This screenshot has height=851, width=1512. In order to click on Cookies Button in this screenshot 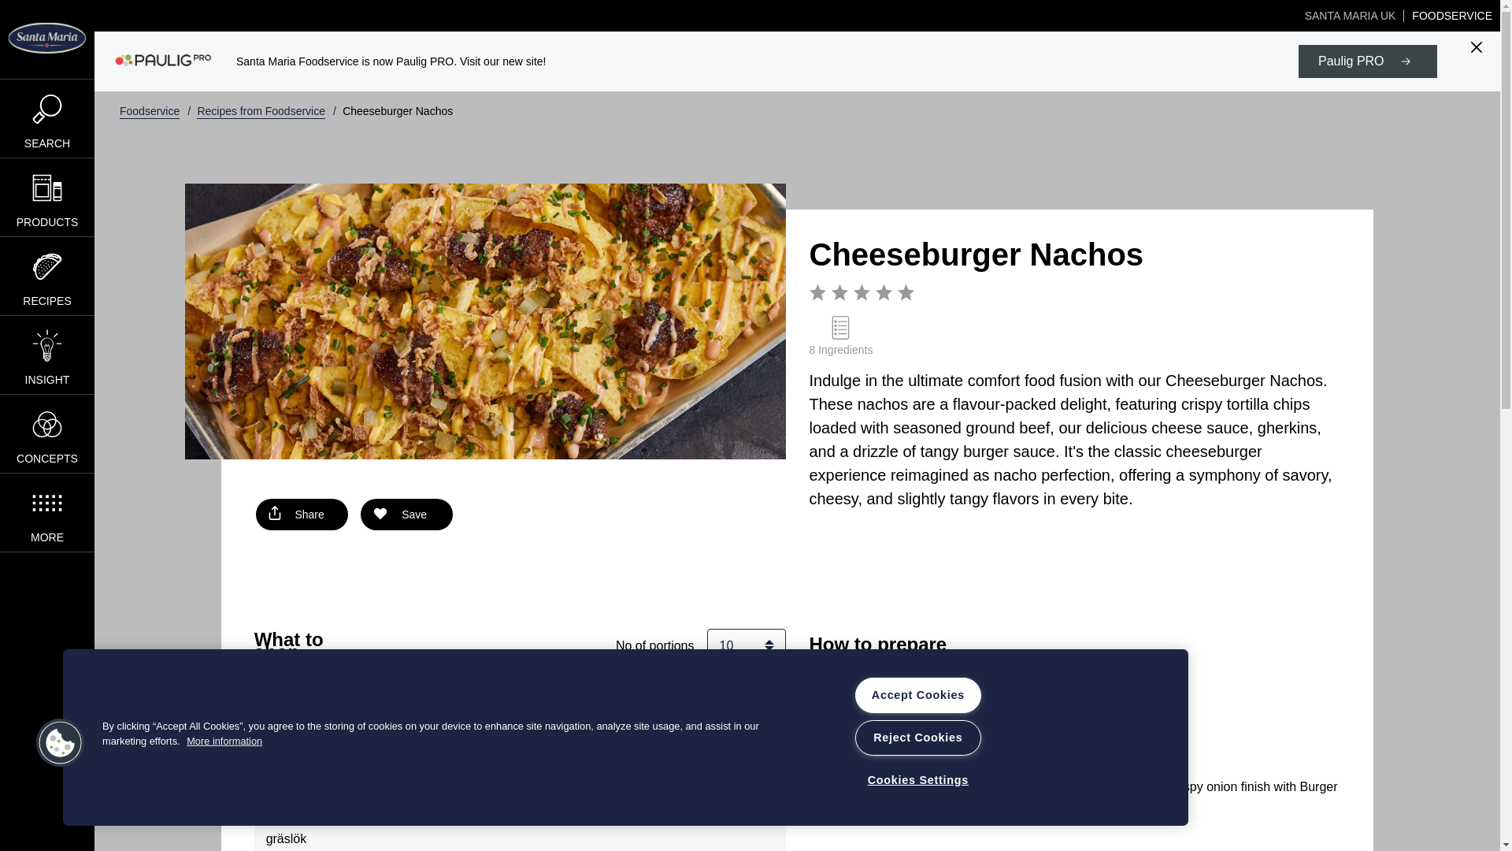, I will do `click(60, 744)`.